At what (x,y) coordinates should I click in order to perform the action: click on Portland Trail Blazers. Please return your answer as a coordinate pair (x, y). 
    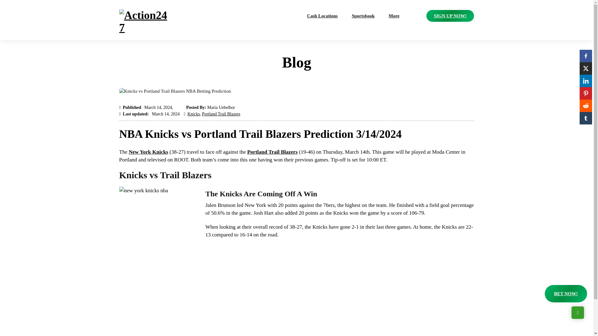
    Looking at the image, I should click on (221, 114).